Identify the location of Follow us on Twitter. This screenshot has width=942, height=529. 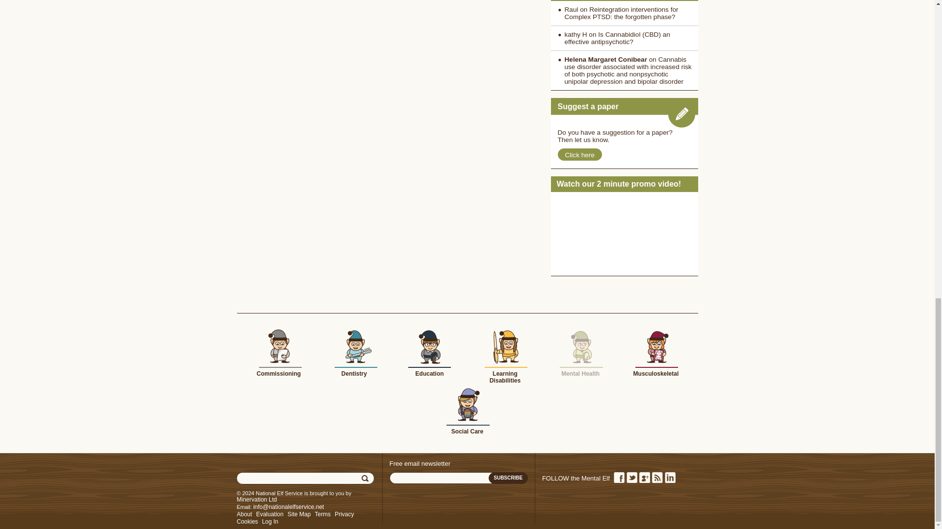
(631, 478).